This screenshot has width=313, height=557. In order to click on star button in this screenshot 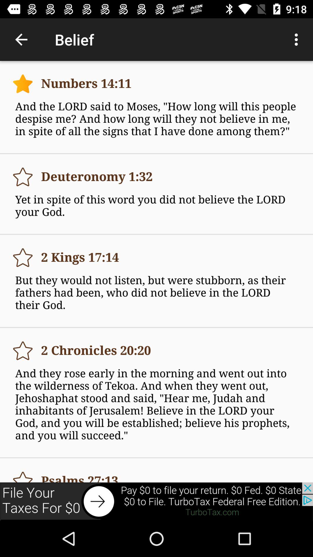, I will do `click(23, 84)`.